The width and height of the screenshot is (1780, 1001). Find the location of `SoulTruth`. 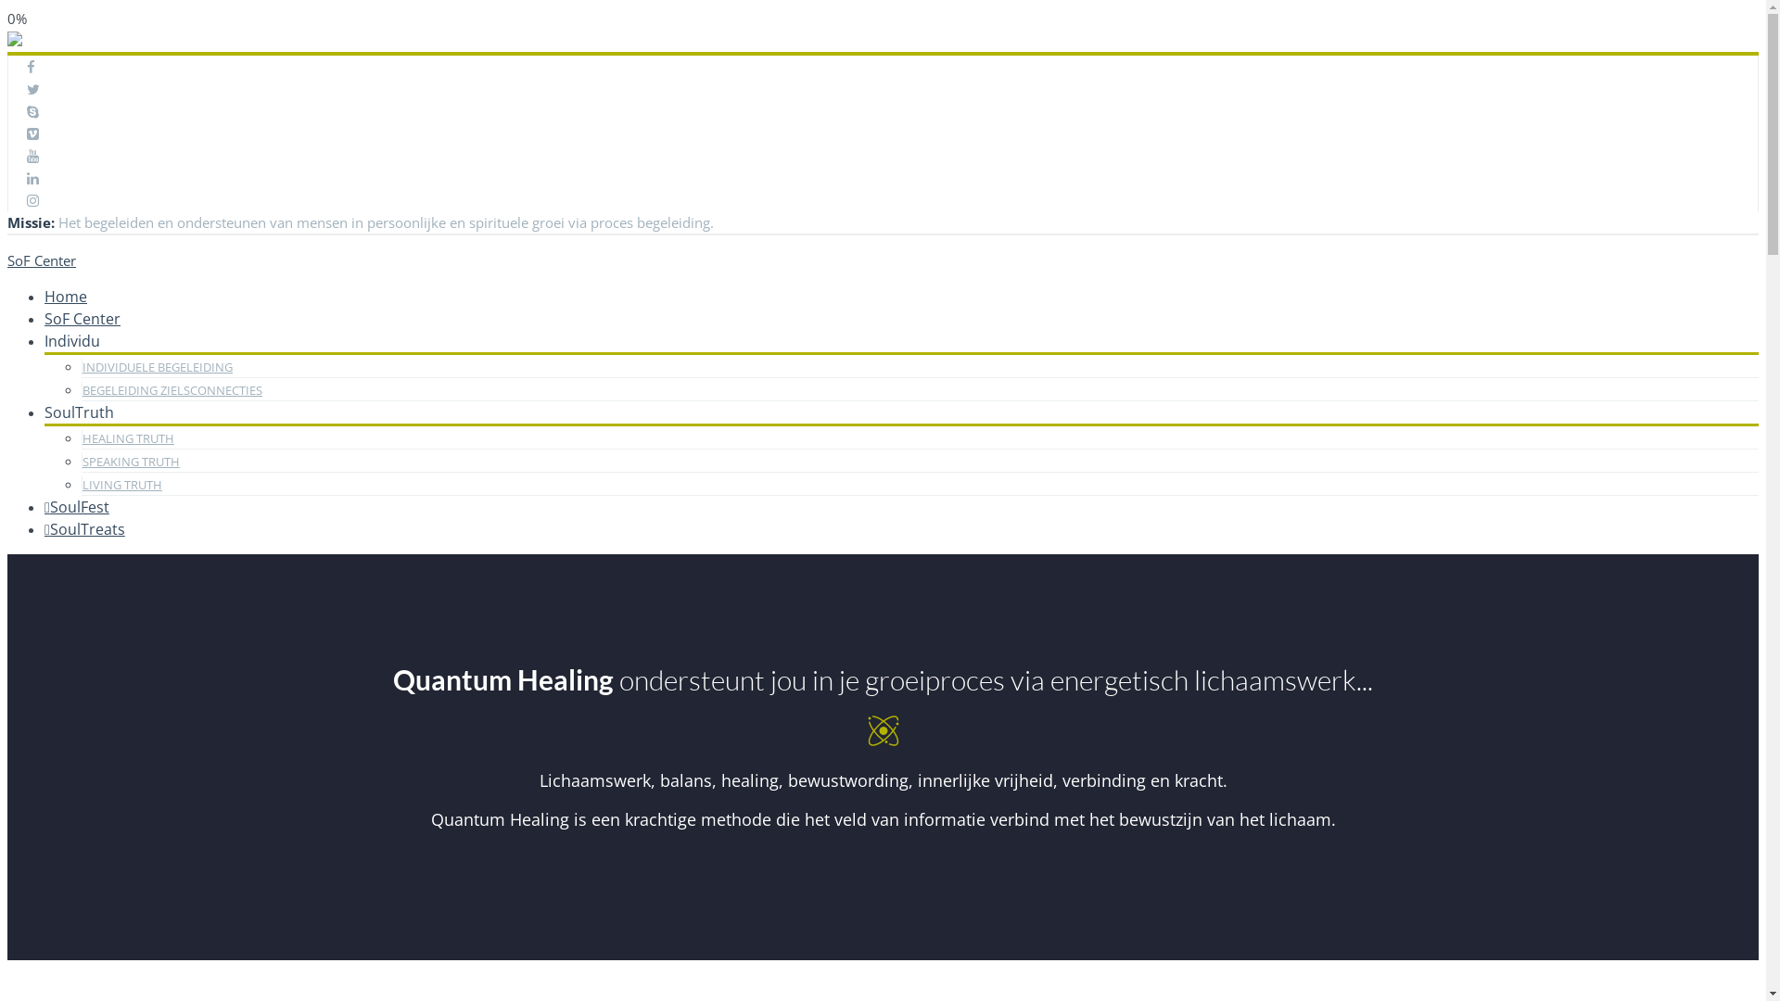

SoulTruth is located at coordinates (79, 412).